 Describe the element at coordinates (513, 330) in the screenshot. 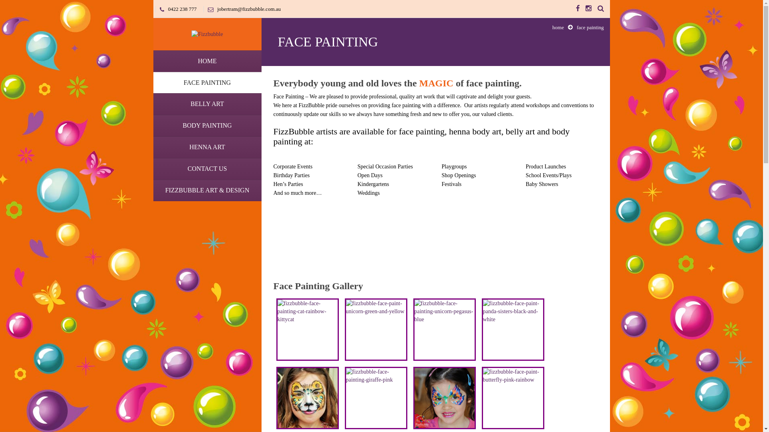

I see `fizzbubble-face-paint-panda-sisters-black-and-white` at that location.